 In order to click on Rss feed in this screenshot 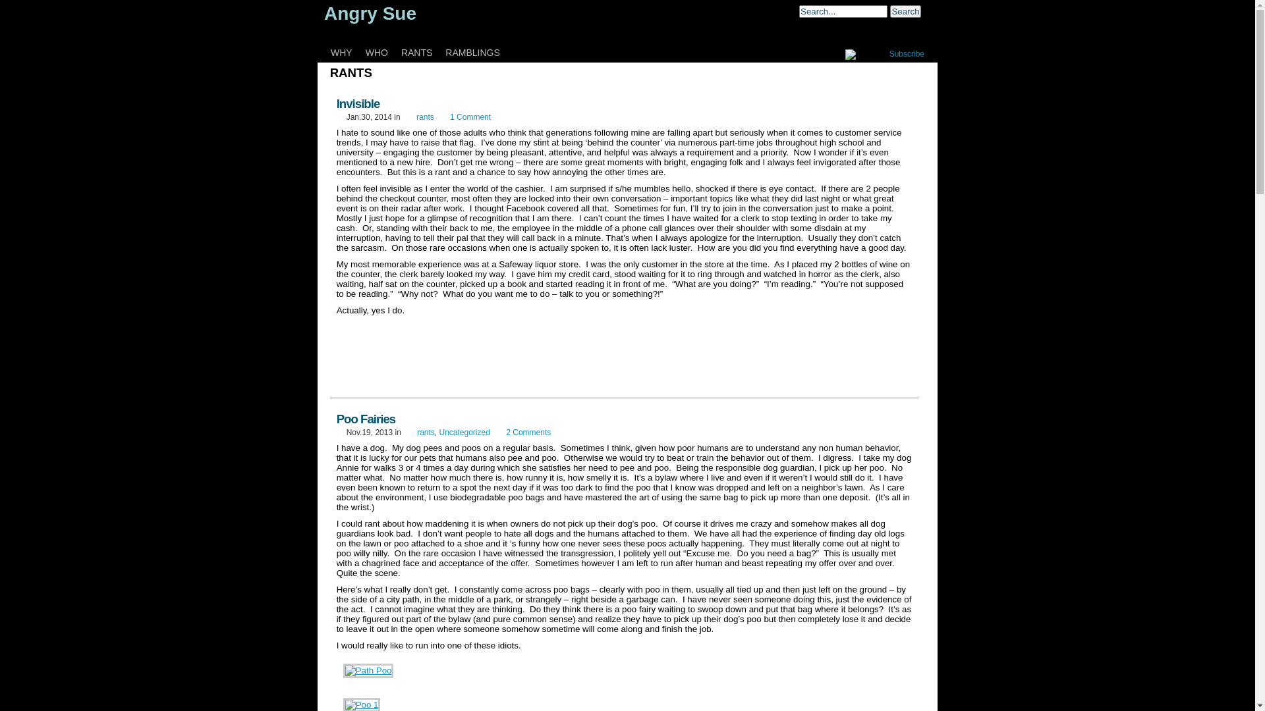, I will do `click(866, 55)`.